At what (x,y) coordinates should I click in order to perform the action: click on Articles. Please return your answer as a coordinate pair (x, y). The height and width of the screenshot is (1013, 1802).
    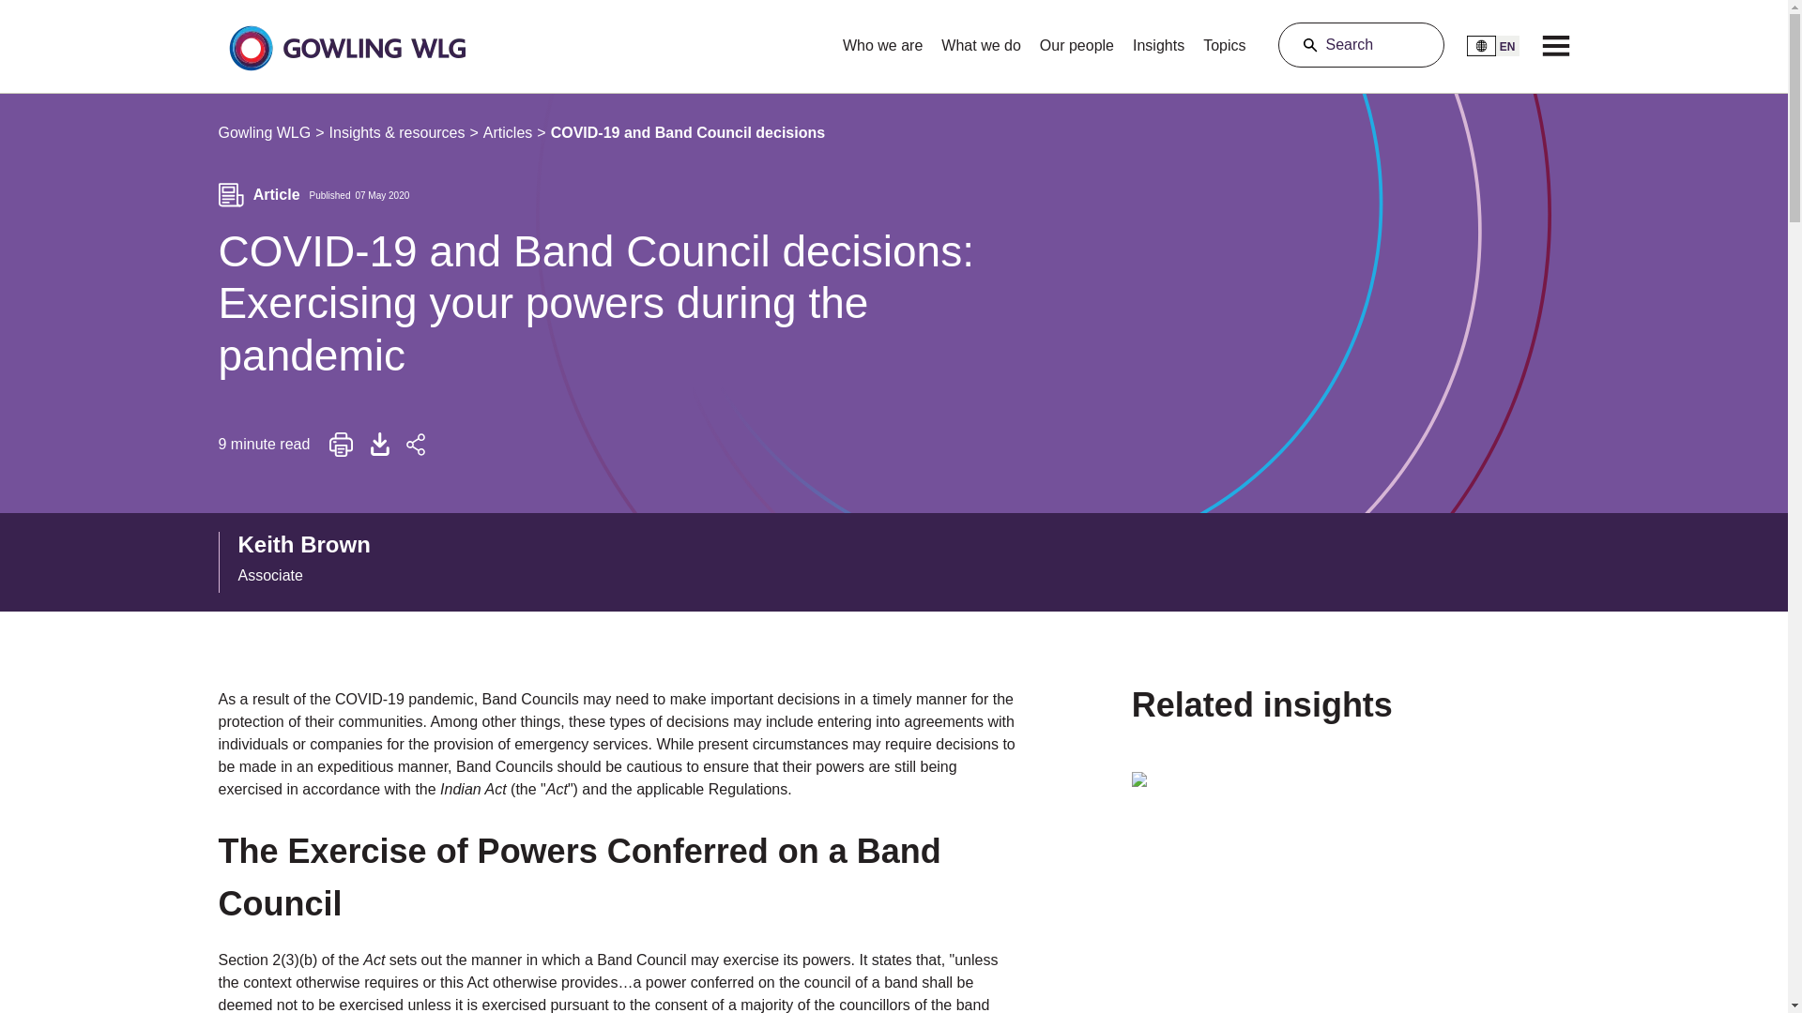
    Looking at the image, I should click on (507, 133).